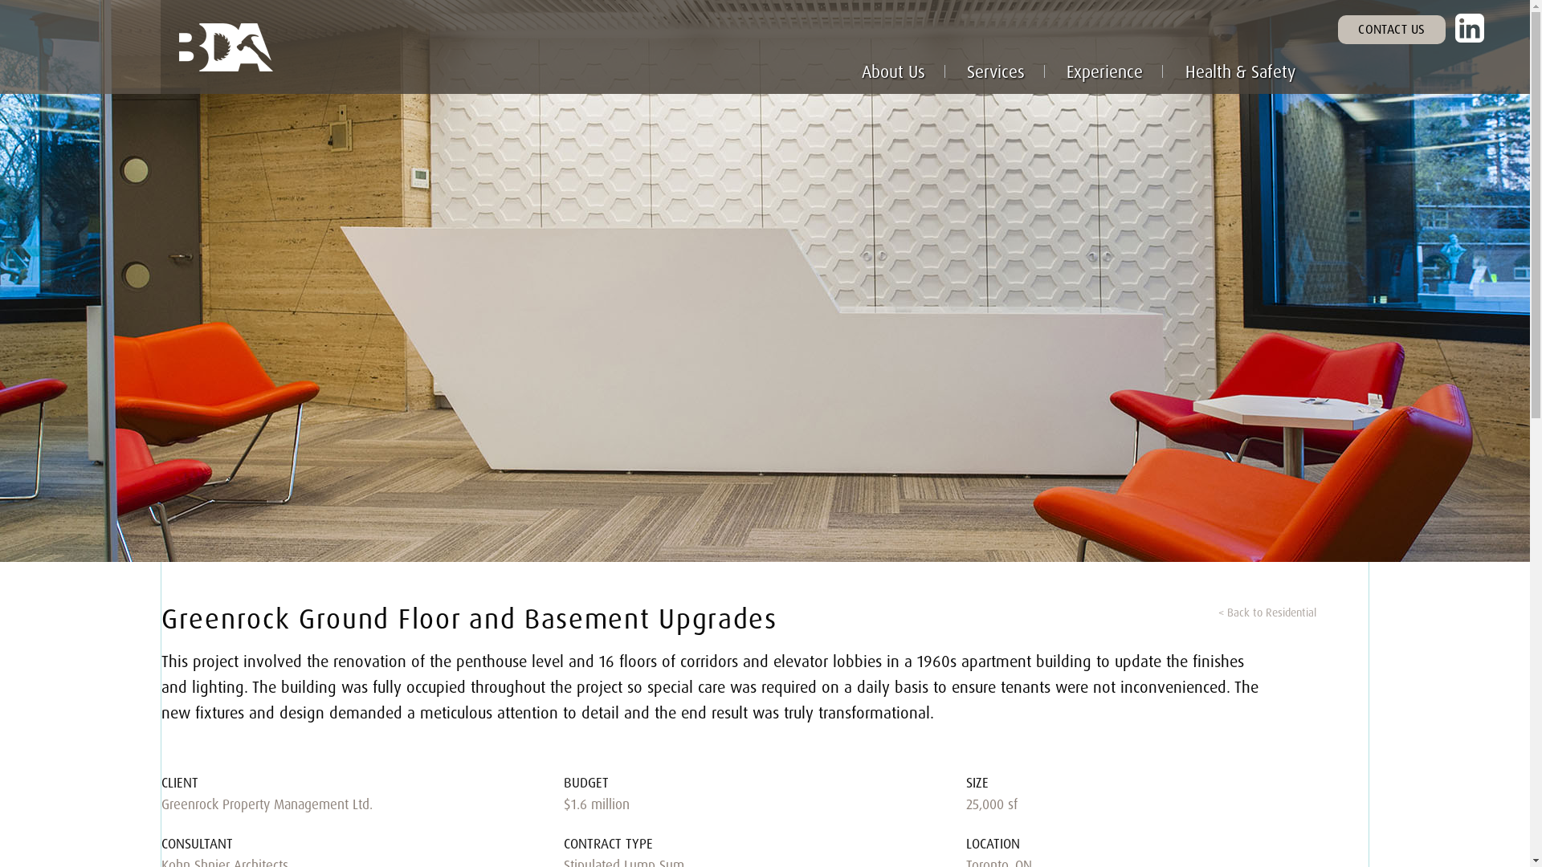 The height and width of the screenshot is (867, 1542). What do you see at coordinates (1105, 72) in the screenshot?
I see `Experience` at bounding box center [1105, 72].